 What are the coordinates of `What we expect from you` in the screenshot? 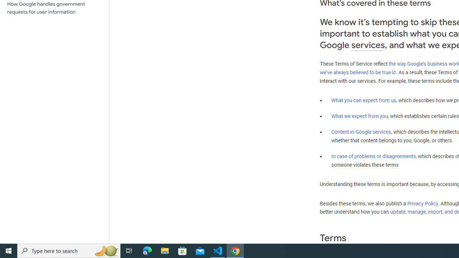 It's located at (359, 116).